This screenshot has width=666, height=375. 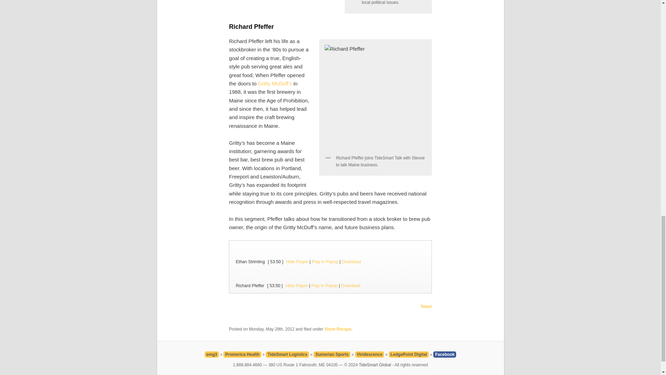 What do you see at coordinates (325, 262) in the screenshot?
I see `Play in Popup` at bounding box center [325, 262].